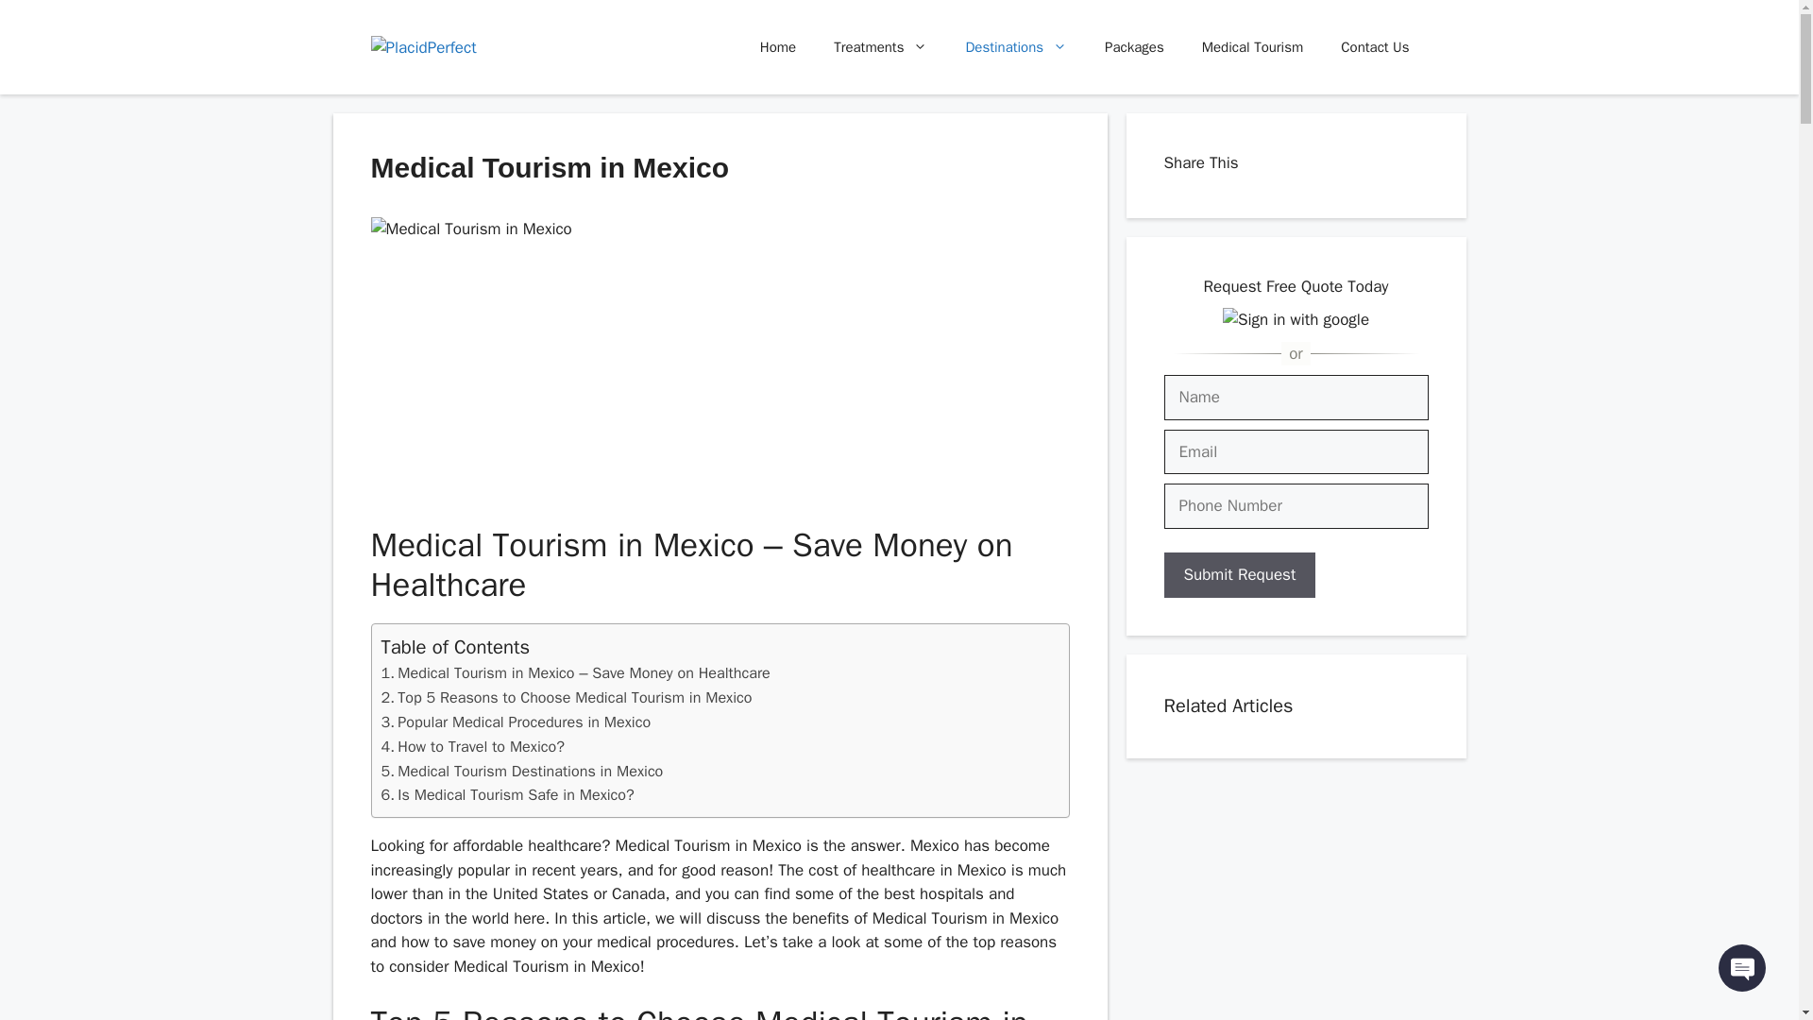 This screenshot has height=1020, width=1813. Describe the element at coordinates (1253, 47) in the screenshot. I see `Medical Tourism` at that location.